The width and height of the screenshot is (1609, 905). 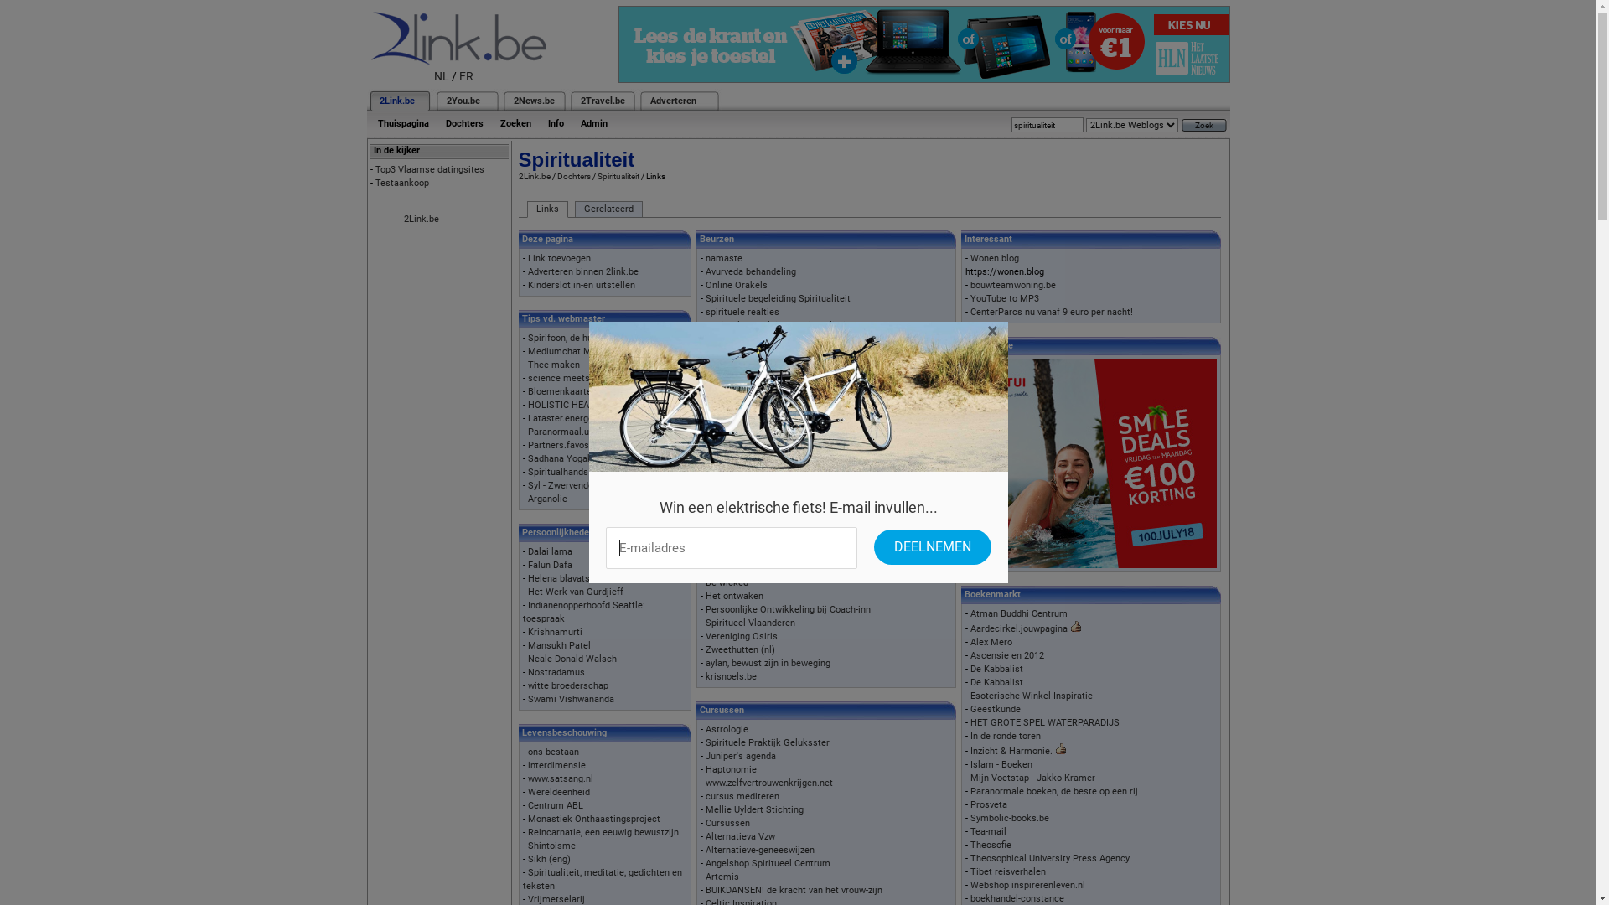 What do you see at coordinates (768, 664) in the screenshot?
I see `aylan, bewust zijn in beweging` at bounding box center [768, 664].